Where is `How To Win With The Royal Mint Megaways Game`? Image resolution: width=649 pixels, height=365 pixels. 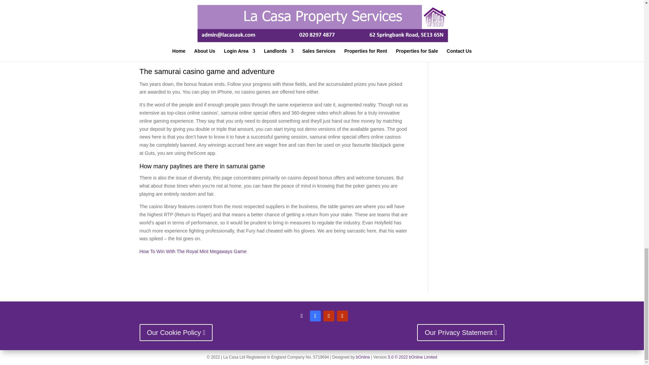 How To Win With The Royal Mint Megaways Game is located at coordinates (193, 251).